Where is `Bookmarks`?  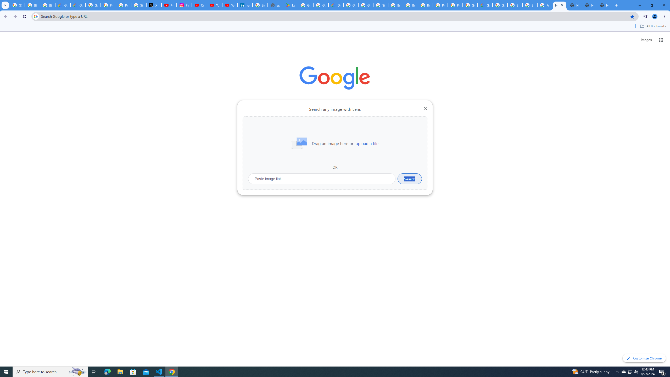
Bookmarks is located at coordinates (335, 27).